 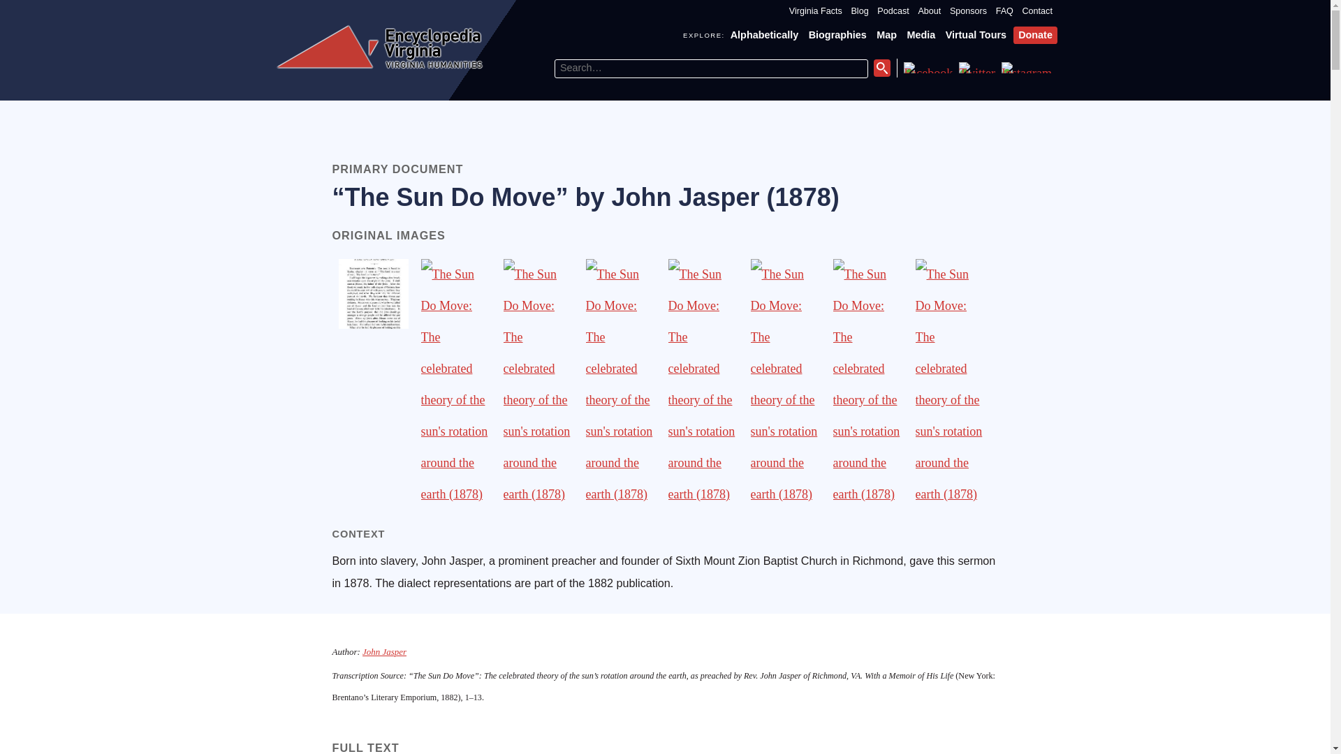 I want to click on Encyclopedia Virginia, Virginia Humanities, so click(x=379, y=47).